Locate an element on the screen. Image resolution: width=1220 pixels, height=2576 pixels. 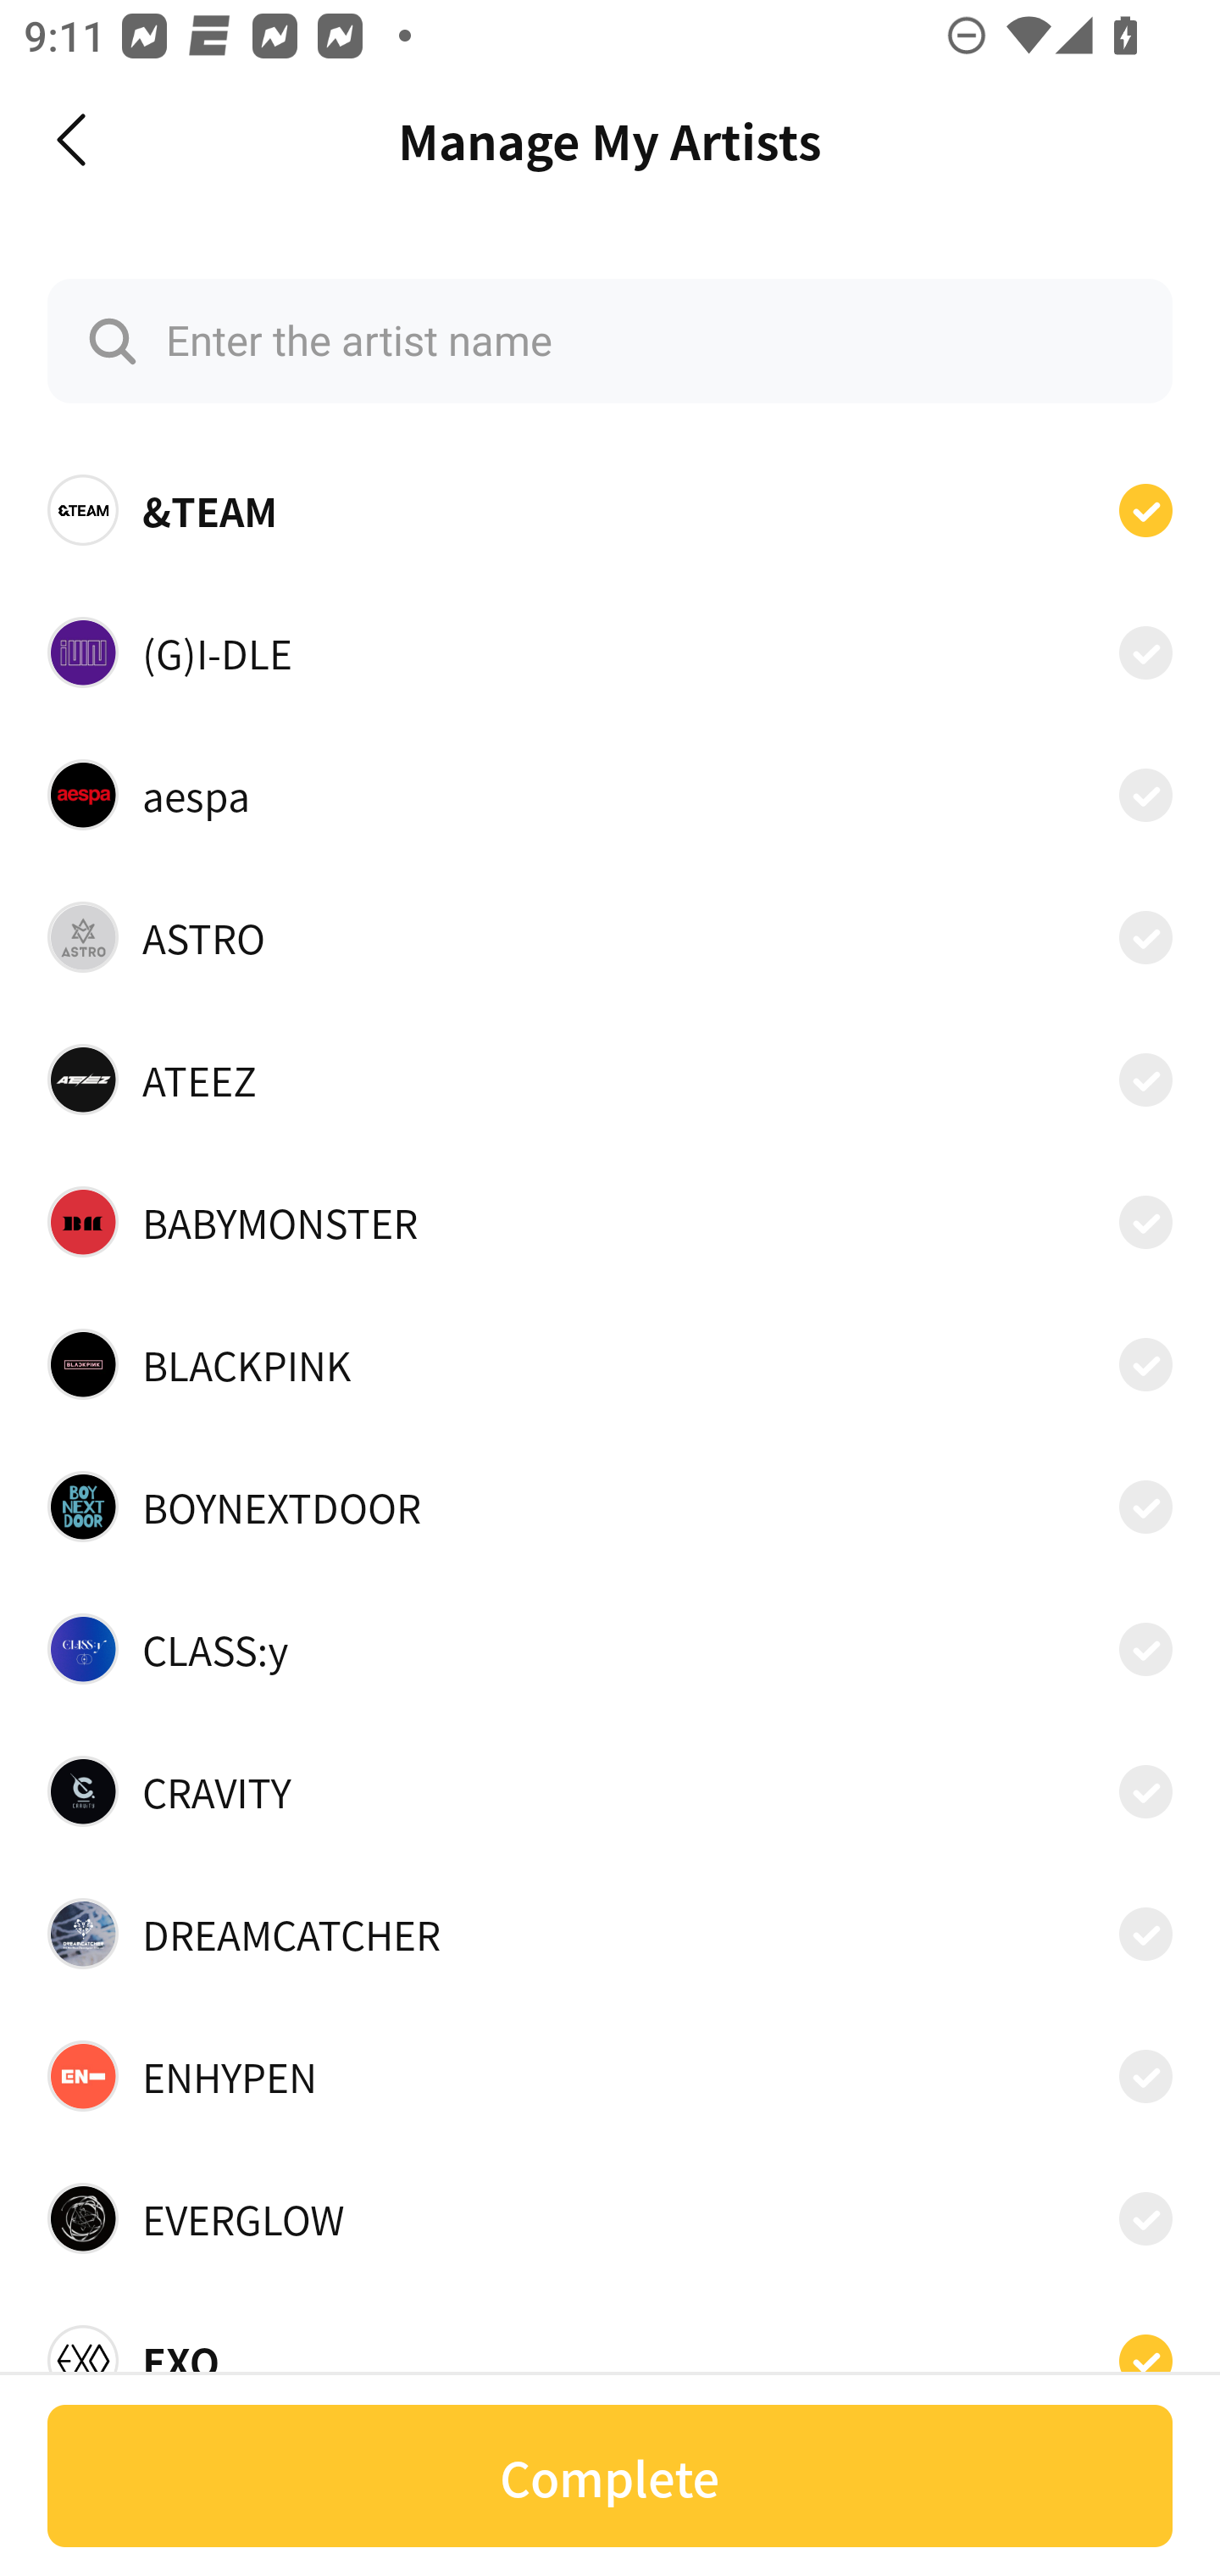
EVERGLOW is located at coordinates (610, 2218).